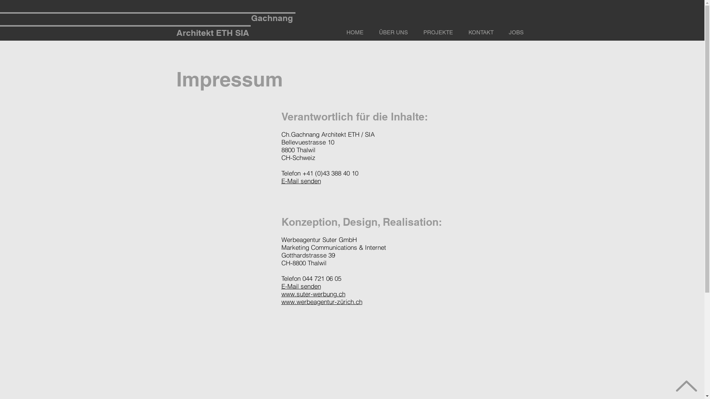 The width and height of the screenshot is (710, 399). I want to click on www.suter-werbung.ch, so click(313, 294).